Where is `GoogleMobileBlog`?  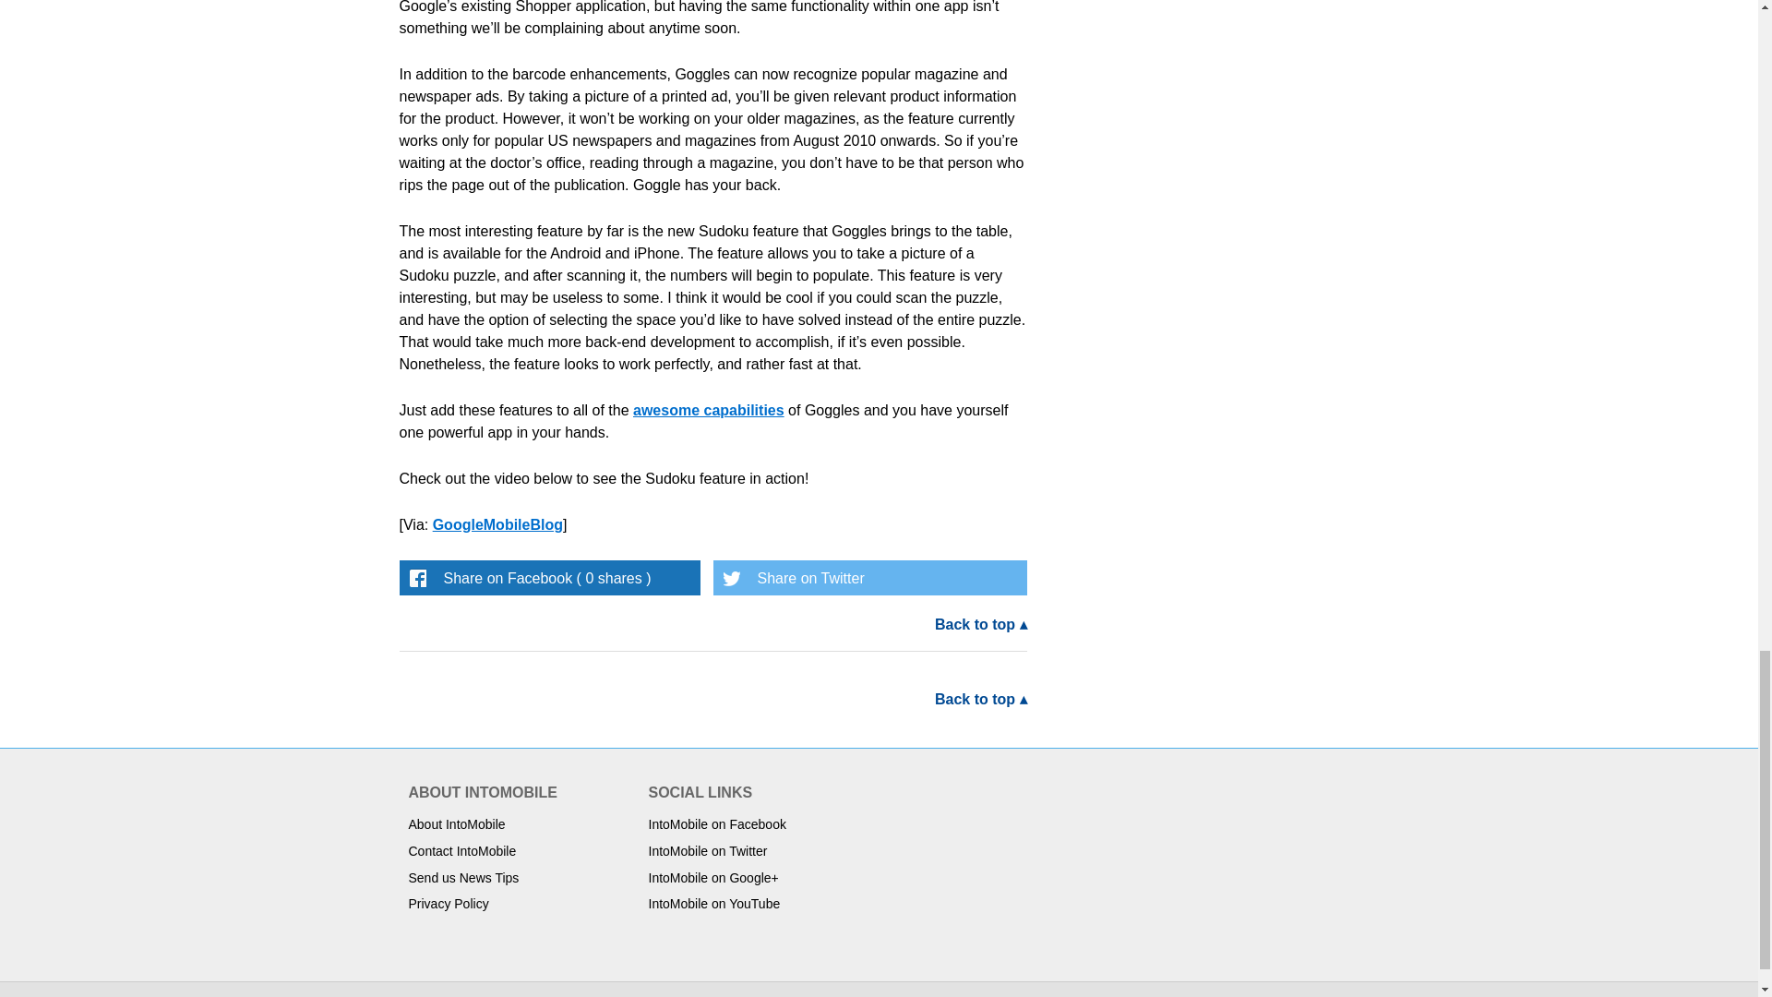 GoogleMobileBlog is located at coordinates (497, 524).